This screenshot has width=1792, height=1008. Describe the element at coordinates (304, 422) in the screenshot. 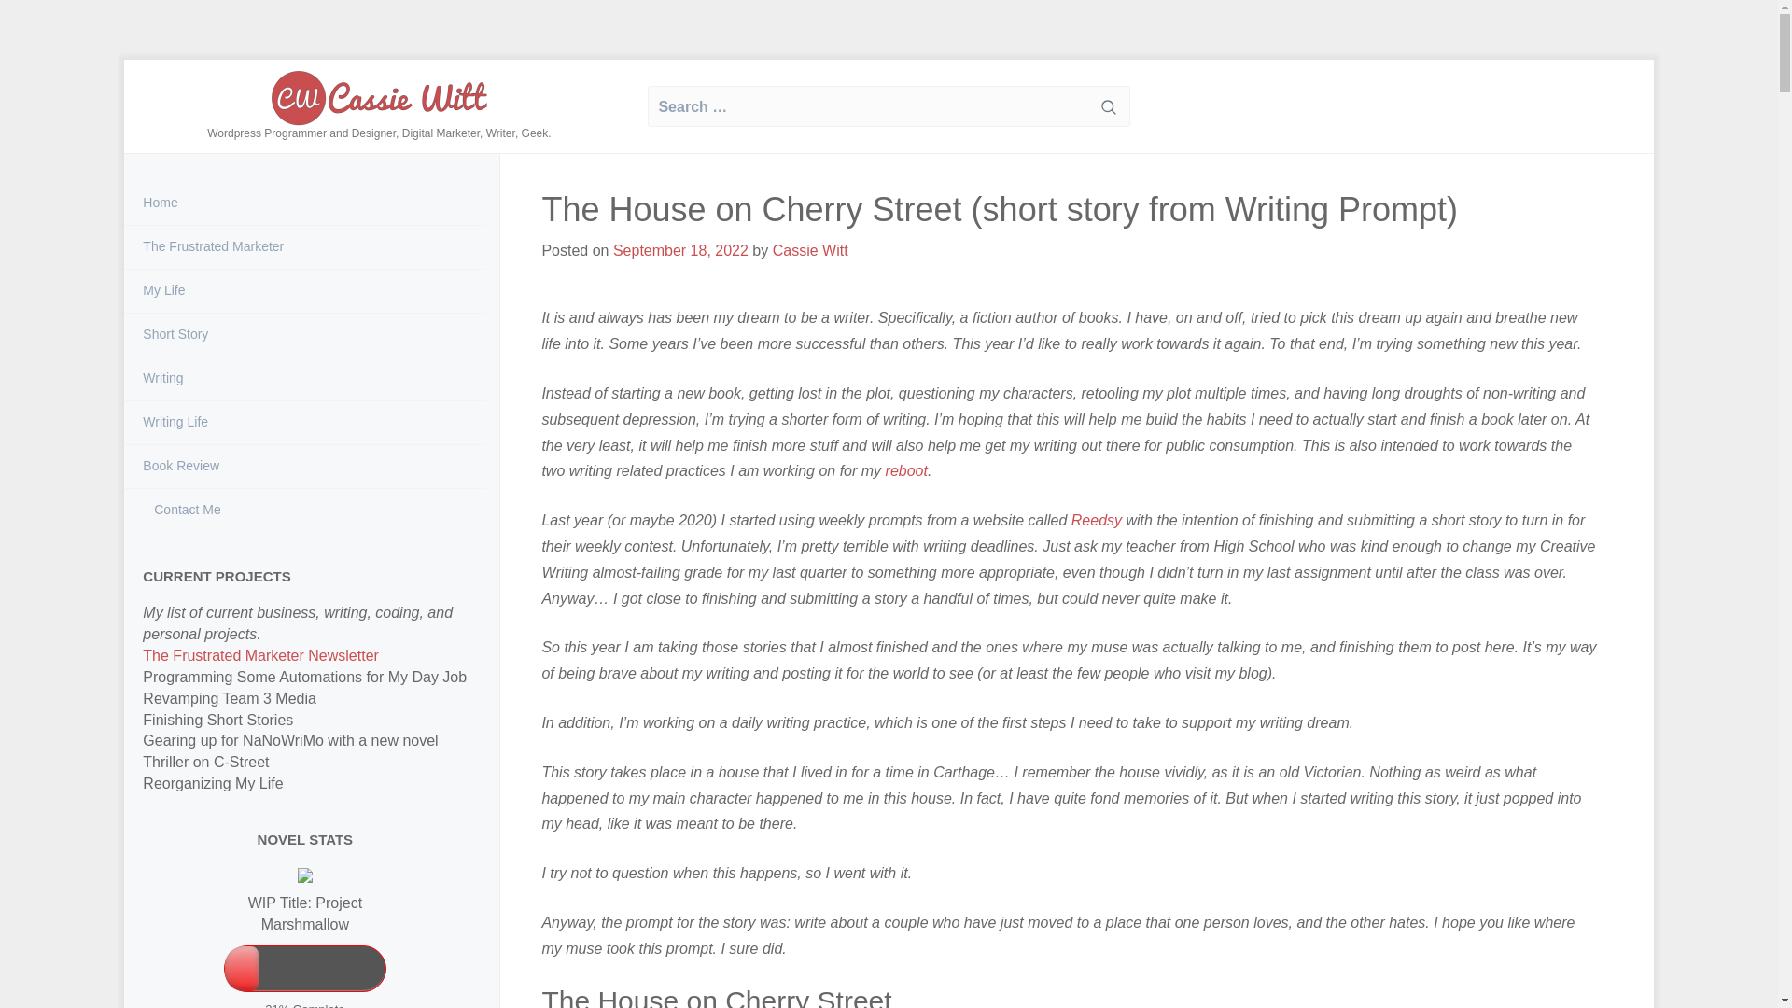

I see `Writing Life` at that location.